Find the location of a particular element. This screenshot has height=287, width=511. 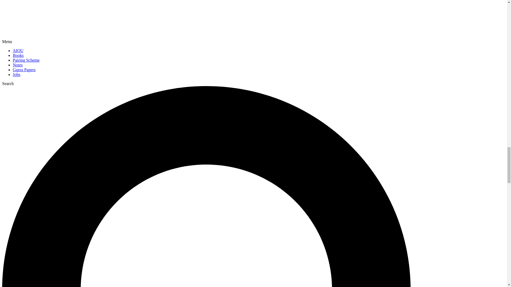

Pairing Scheme is located at coordinates (26, 60).